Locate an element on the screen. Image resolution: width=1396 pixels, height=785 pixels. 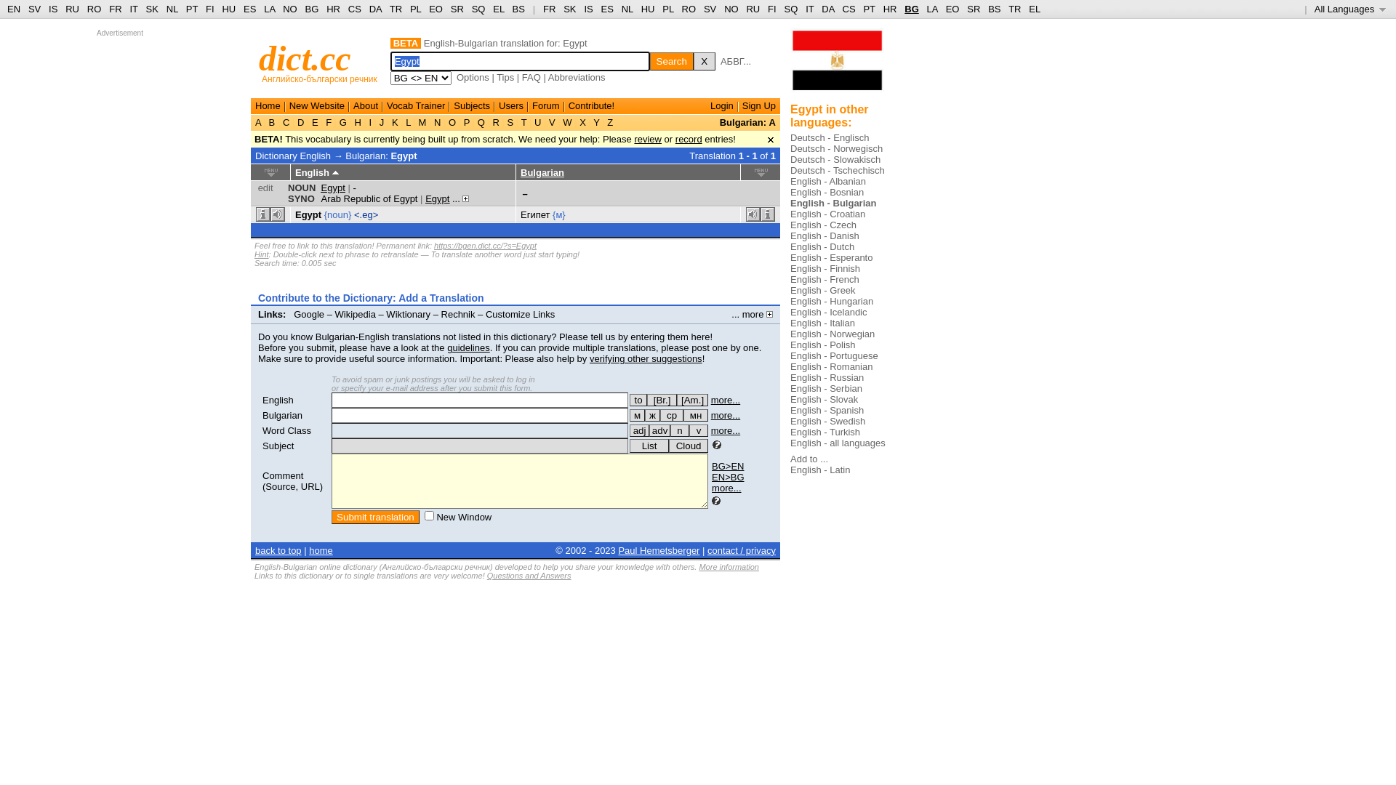
SK is located at coordinates (153, 9).